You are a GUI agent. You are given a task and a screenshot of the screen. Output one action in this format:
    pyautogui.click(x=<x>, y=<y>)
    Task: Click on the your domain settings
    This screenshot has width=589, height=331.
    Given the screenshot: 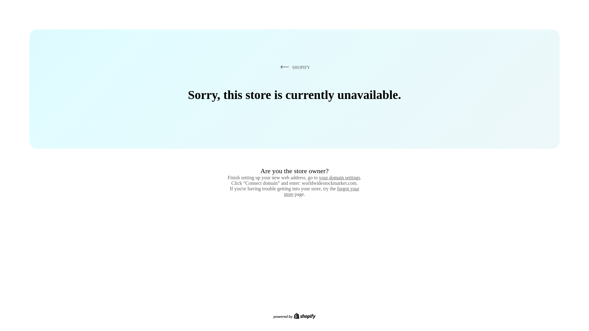 What is the action you would take?
    pyautogui.click(x=339, y=177)
    